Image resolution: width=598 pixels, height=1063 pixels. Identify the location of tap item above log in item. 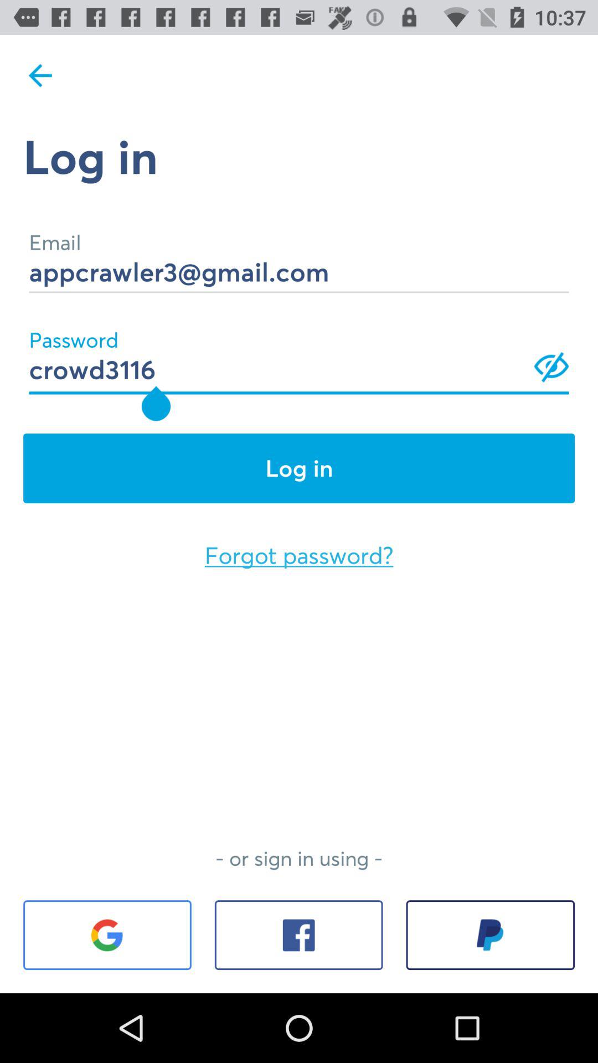
(40, 75).